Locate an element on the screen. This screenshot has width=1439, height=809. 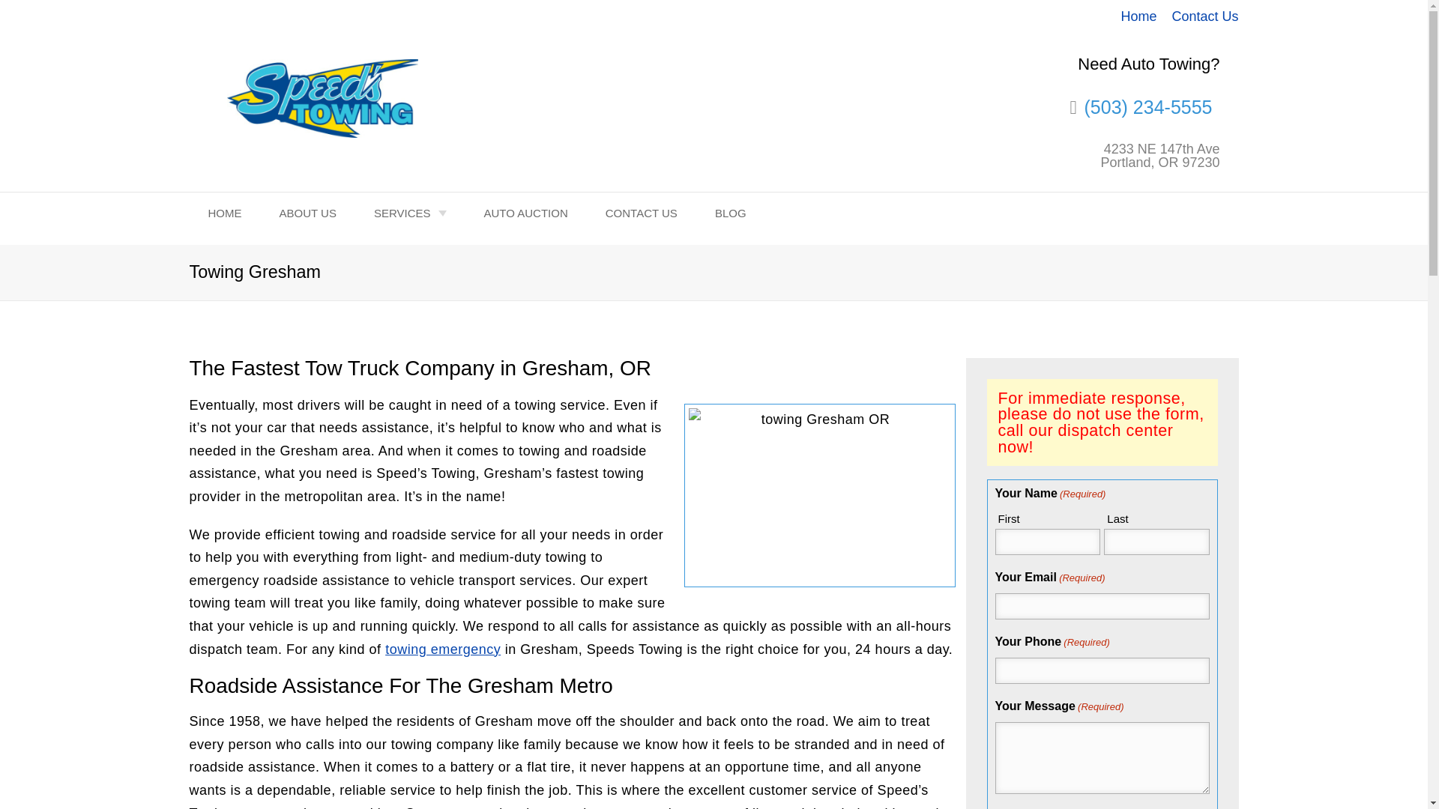
SERVICES is located at coordinates (410, 213).